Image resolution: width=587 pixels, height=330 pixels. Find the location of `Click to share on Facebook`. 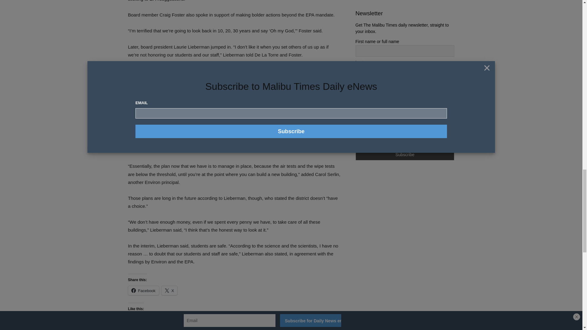

Click to share on Facebook is located at coordinates (143, 290).